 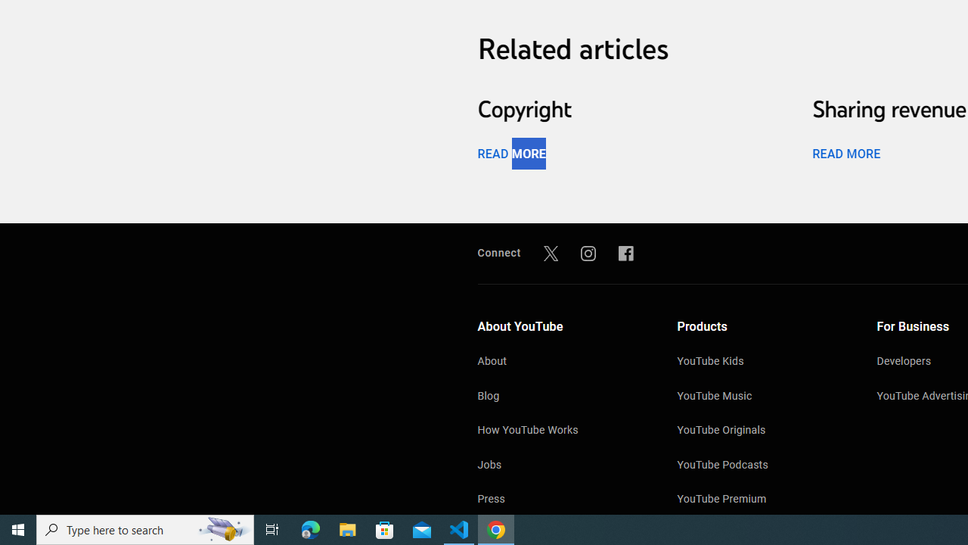 I want to click on Jobs, so click(x=563, y=466).